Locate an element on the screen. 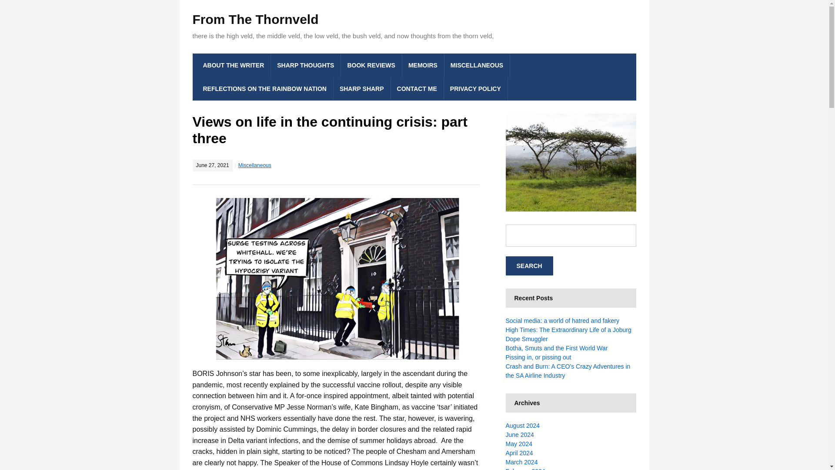 The height and width of the screenshot is (470, 835). August 2024 is located at coordinates (522, 426).